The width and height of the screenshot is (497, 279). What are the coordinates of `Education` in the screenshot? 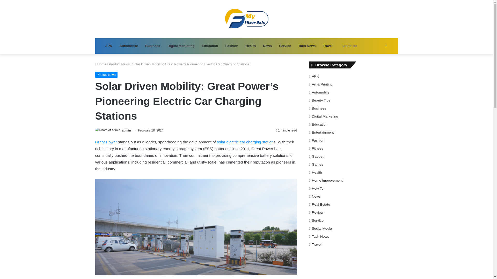 It's located at (210, 46).